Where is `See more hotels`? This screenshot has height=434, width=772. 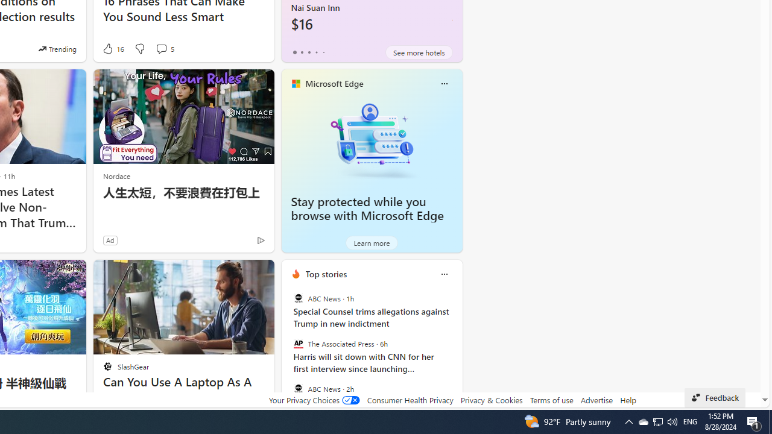 See more hotels is located at coordinates (419, 52).